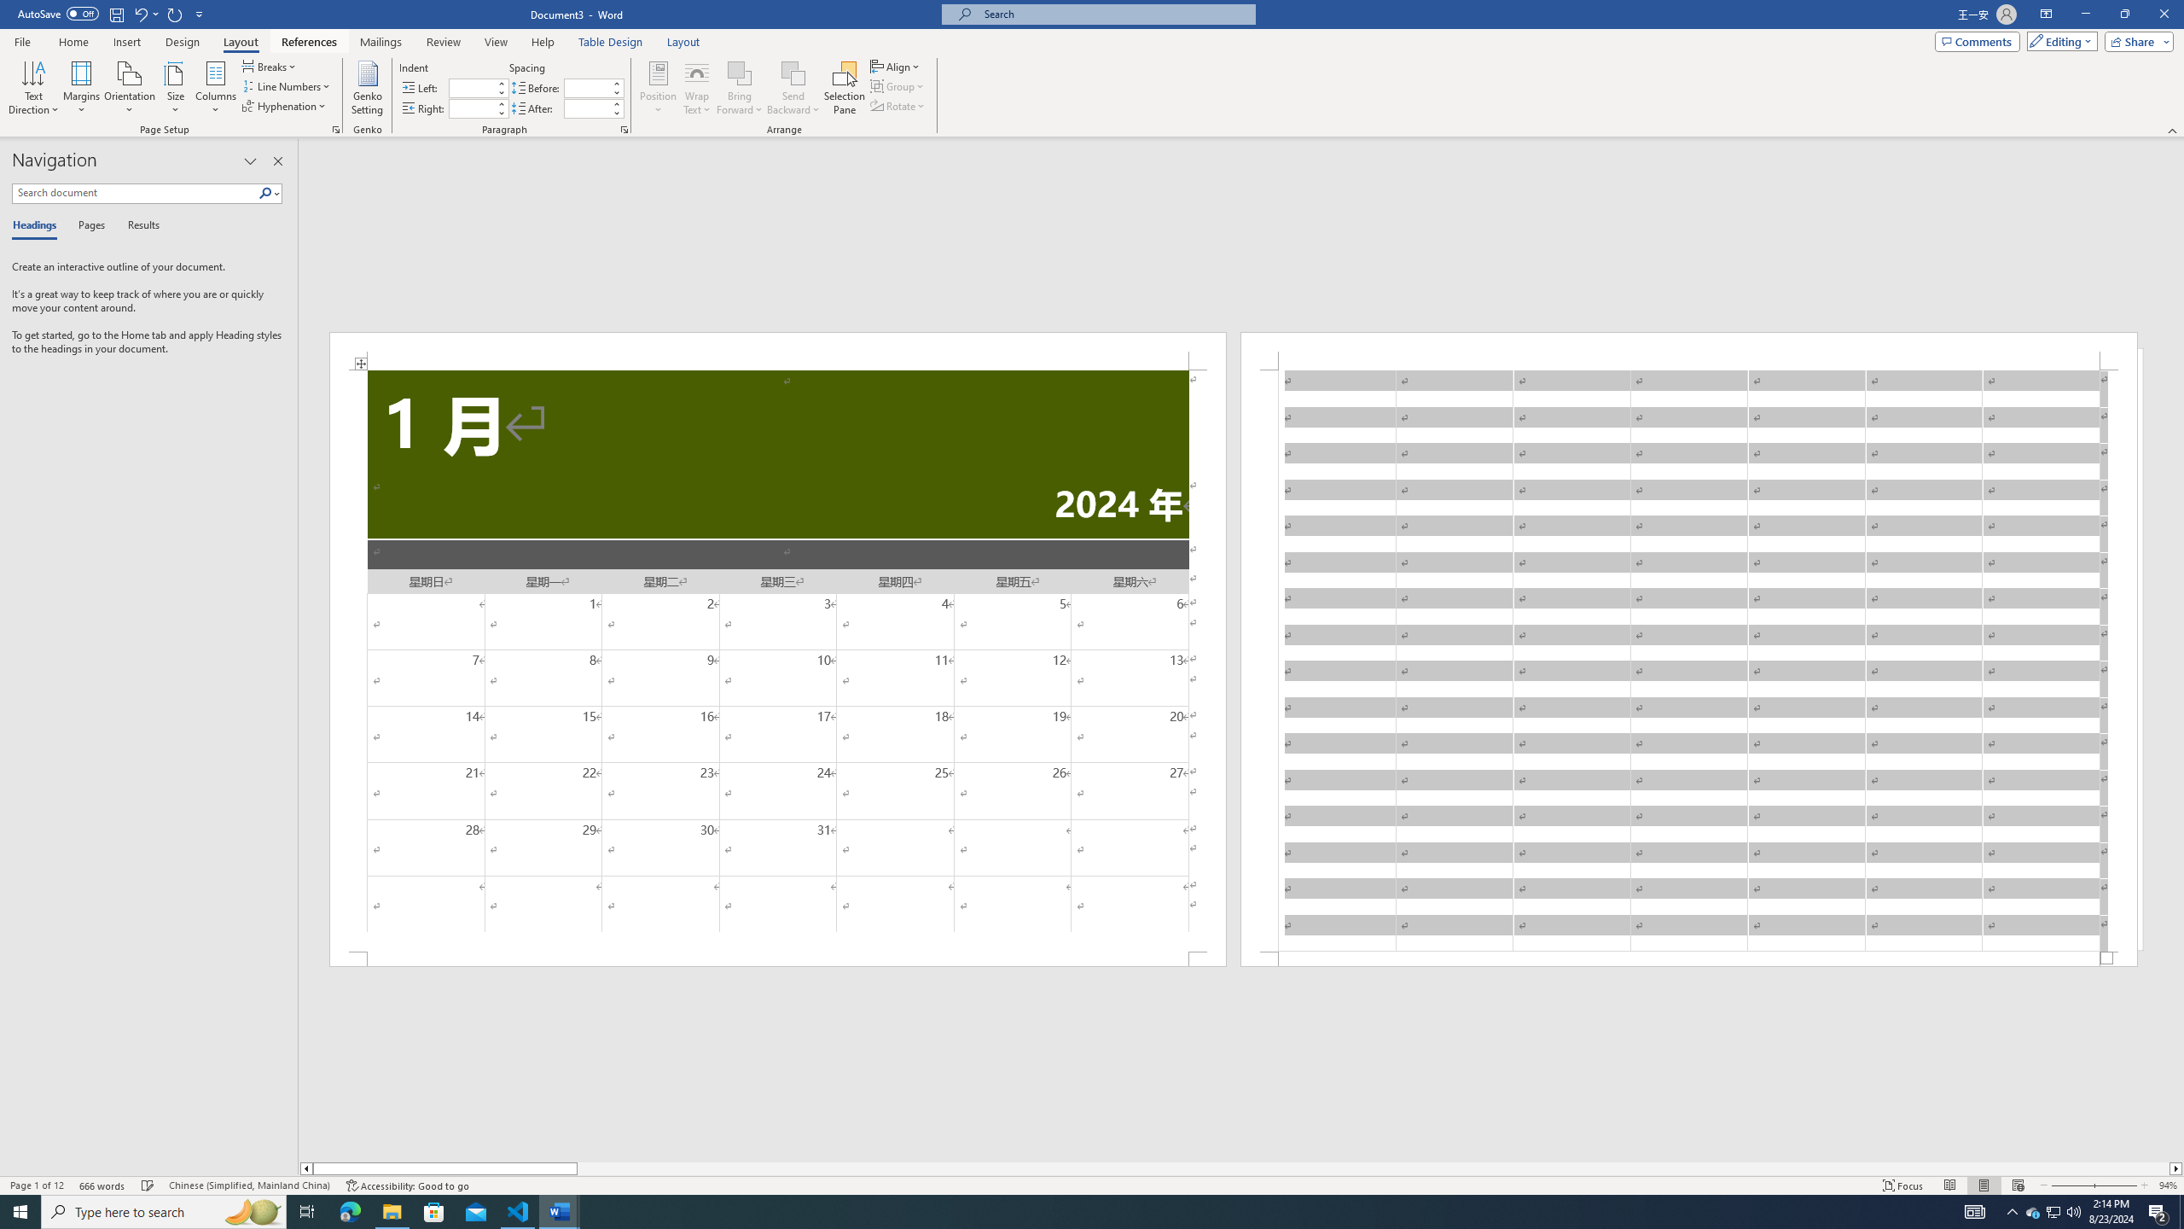 This screenshot has width=2184, height=1229. Describe the element at coordinates (739, 88) in the screenshot. I see `Bring Forward` at that location.